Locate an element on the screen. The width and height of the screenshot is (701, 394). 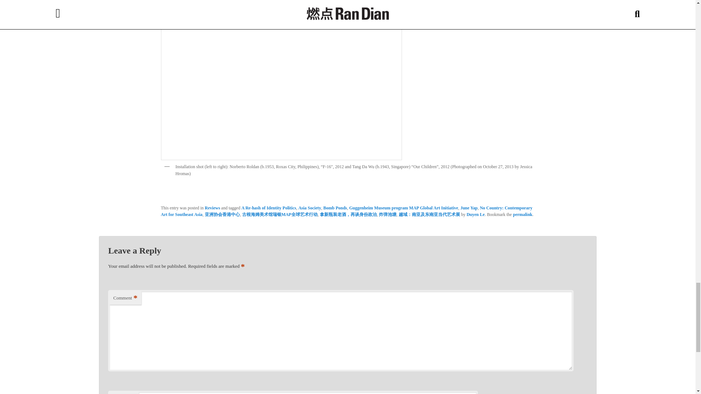
No Country: Contemporary Art for Southeast Asia is located at coordinates (346, 211).